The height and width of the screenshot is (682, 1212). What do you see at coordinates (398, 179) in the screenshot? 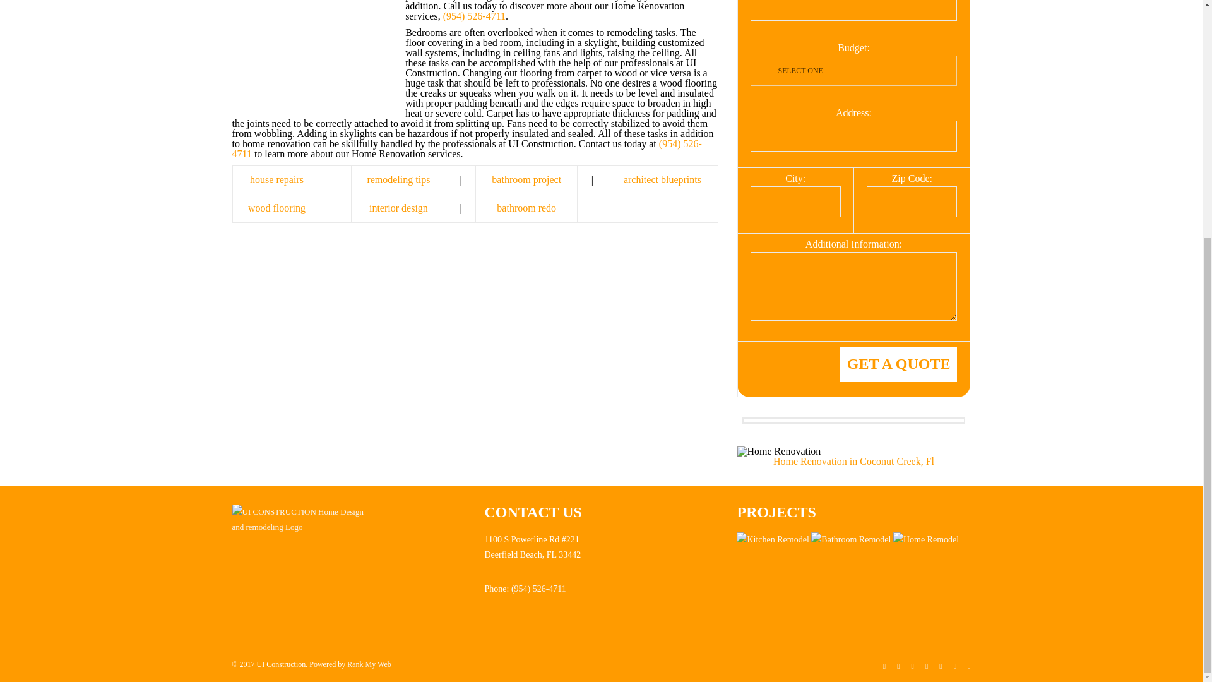
I see `remodeling tips` at bounding box center [398, 179].